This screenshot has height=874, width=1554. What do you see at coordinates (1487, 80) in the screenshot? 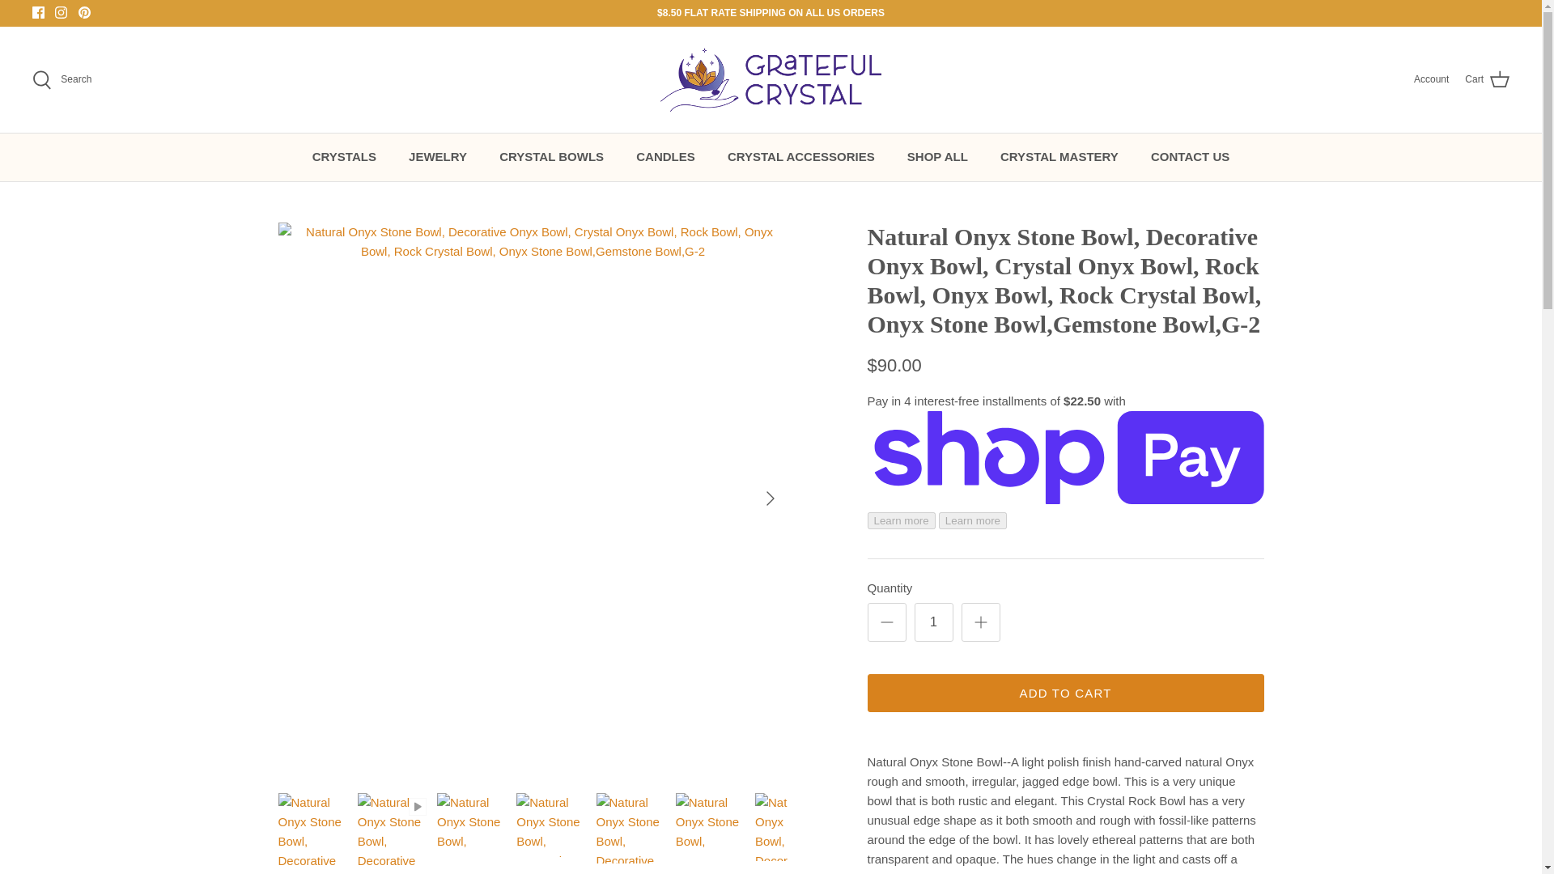
I see `Cart` at bounding box center [1487, 80].